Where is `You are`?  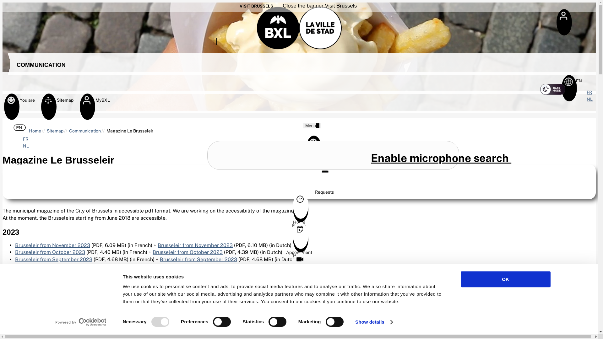
You are is located at coordinates (11, 103).